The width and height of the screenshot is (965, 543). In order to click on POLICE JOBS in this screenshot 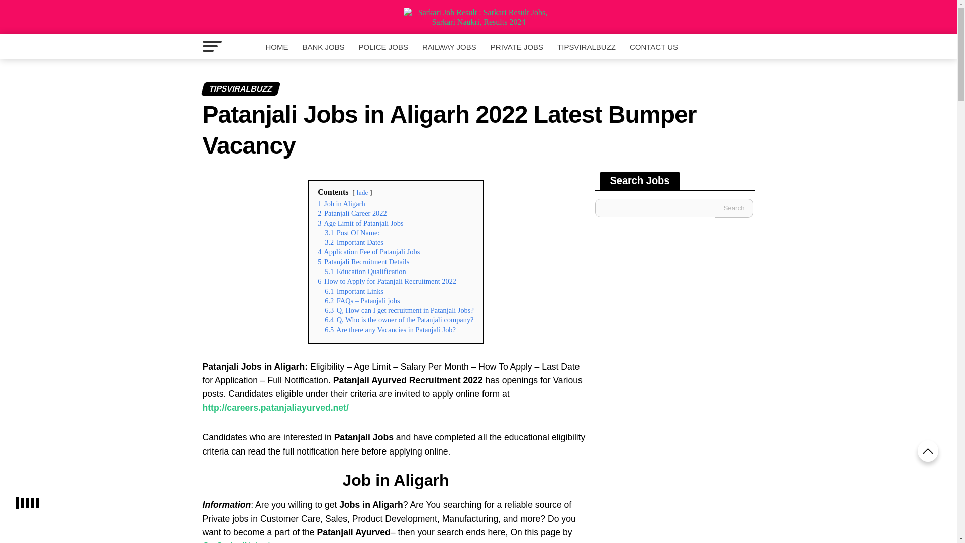, I will do `click(383, 47)`.